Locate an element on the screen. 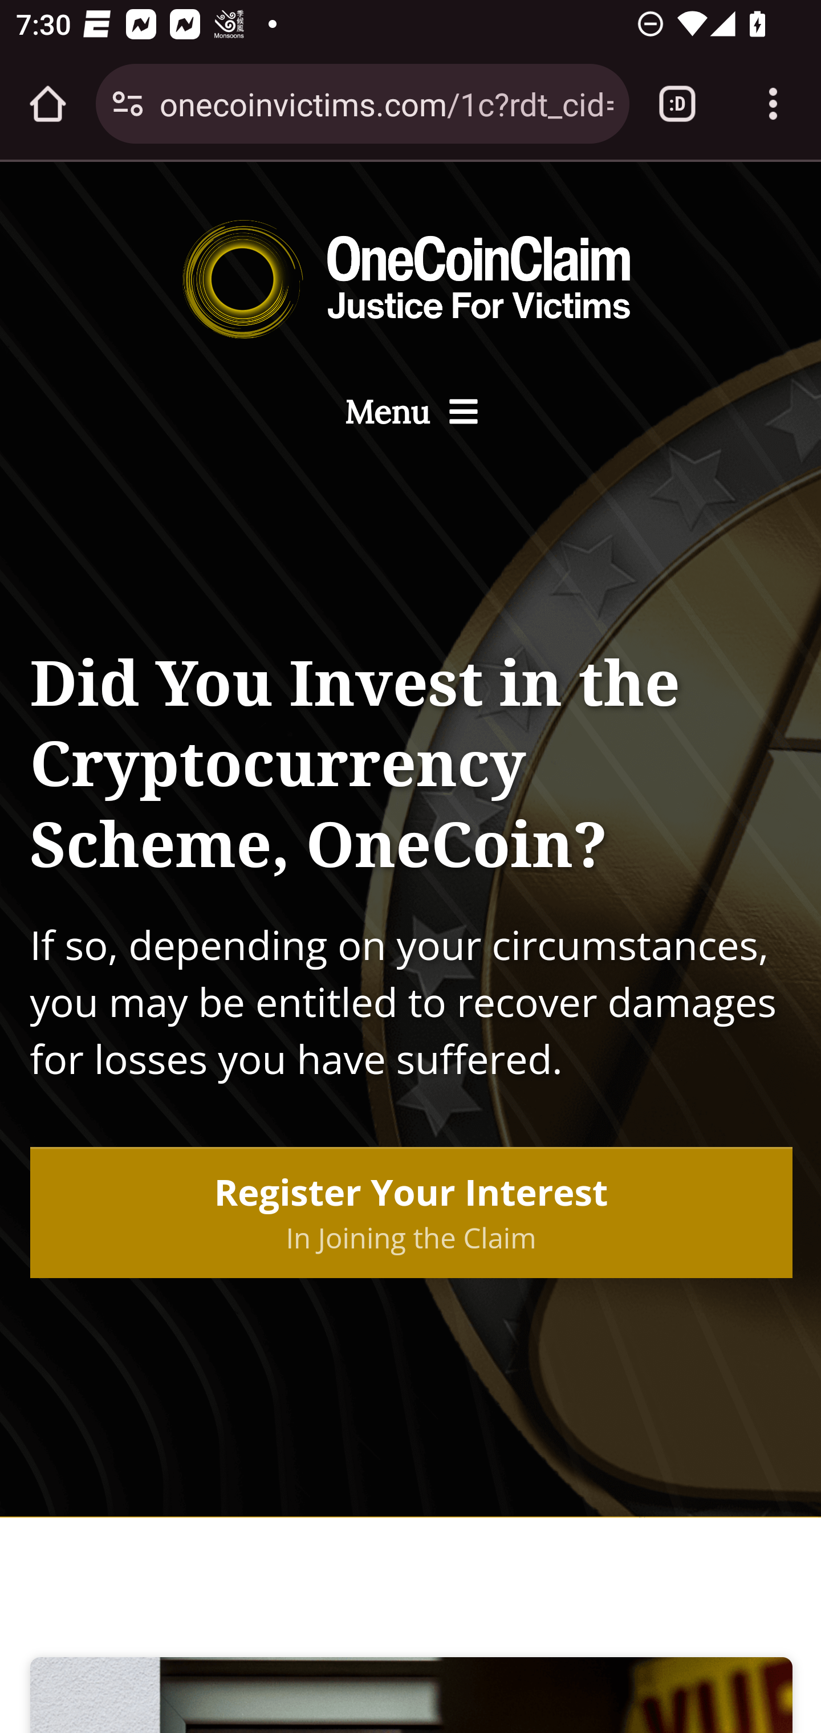 The width and height of the screenshot is (821, 1733). Open the home page is located at coordinates (48, 104).